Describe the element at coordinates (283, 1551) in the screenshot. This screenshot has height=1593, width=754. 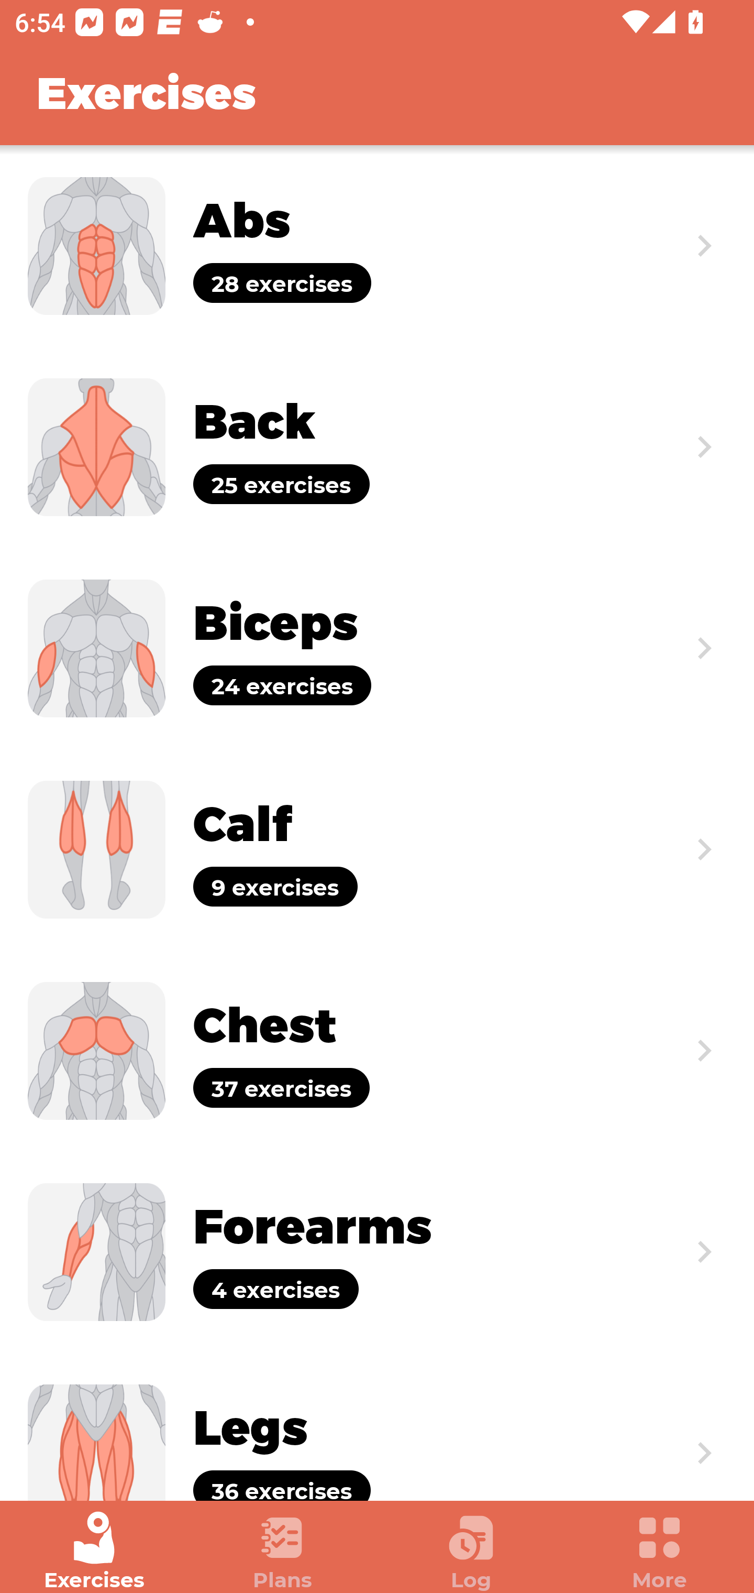
I see `Plans` at that location.